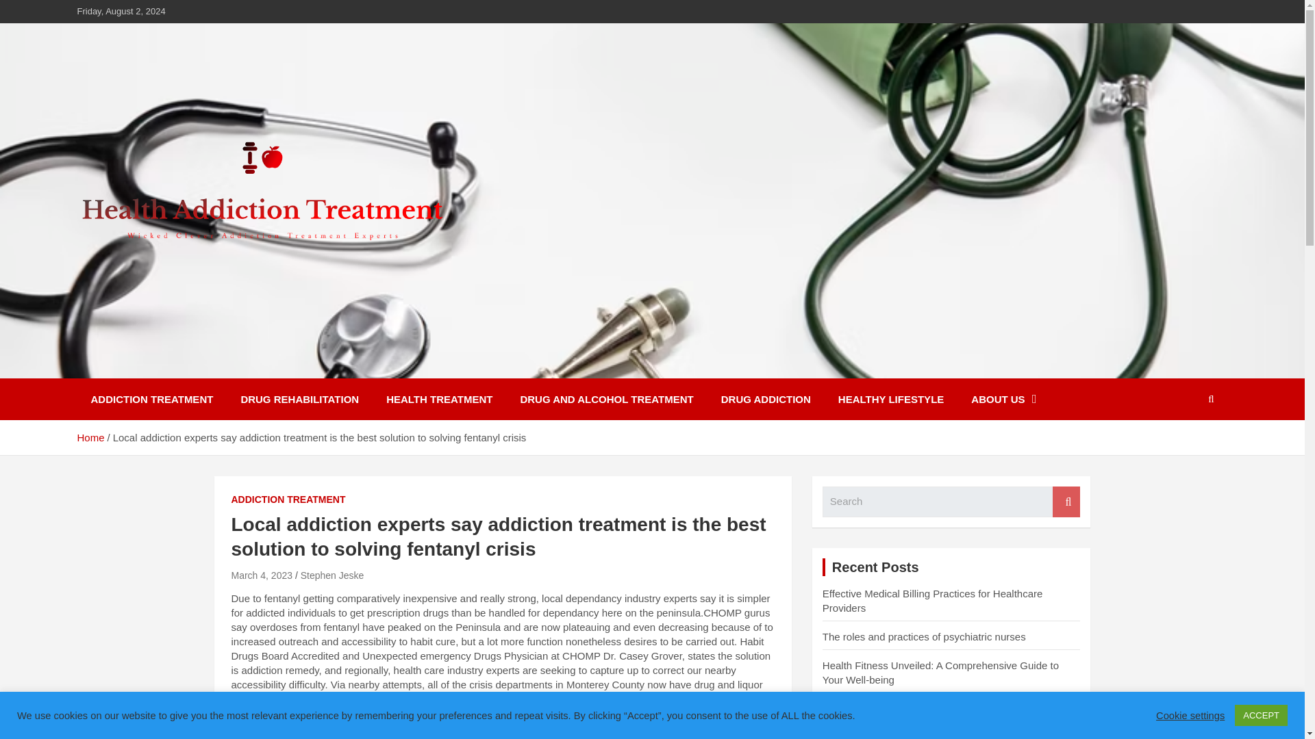 The image size is (1315, 739). What do you see at coordinates (766, 399) in the screenshot?
I see `DRUG ADDICTION` at bounding box center [766, 399].